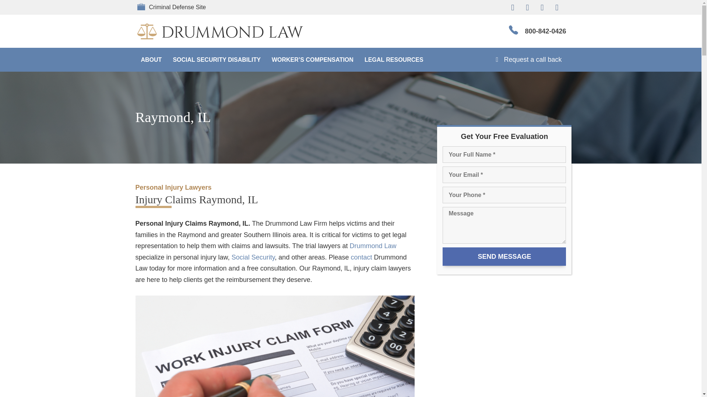 This screenshot has width=707, height=397. What do you see at coordinates (394, 60) in the screenshot?
I see `LEGAL RESOURCES` at bounding box center [394, 60].